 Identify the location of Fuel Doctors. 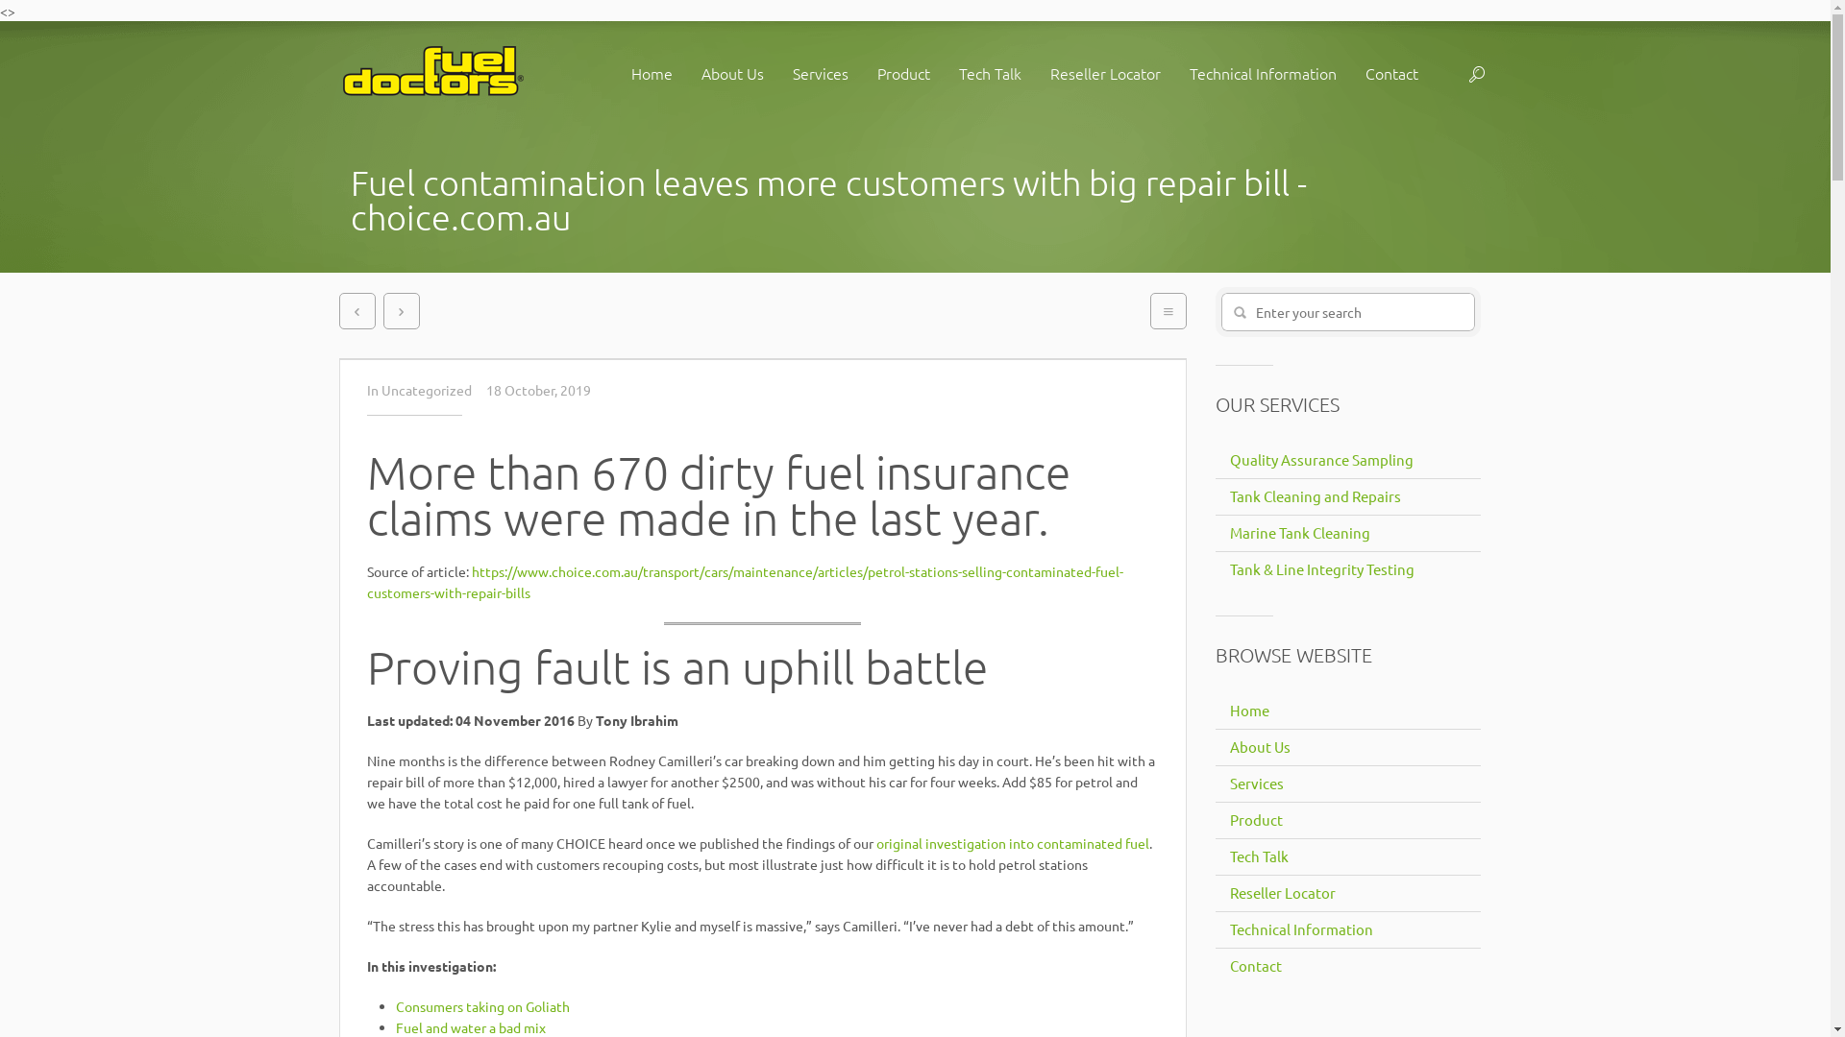
(432, 74).